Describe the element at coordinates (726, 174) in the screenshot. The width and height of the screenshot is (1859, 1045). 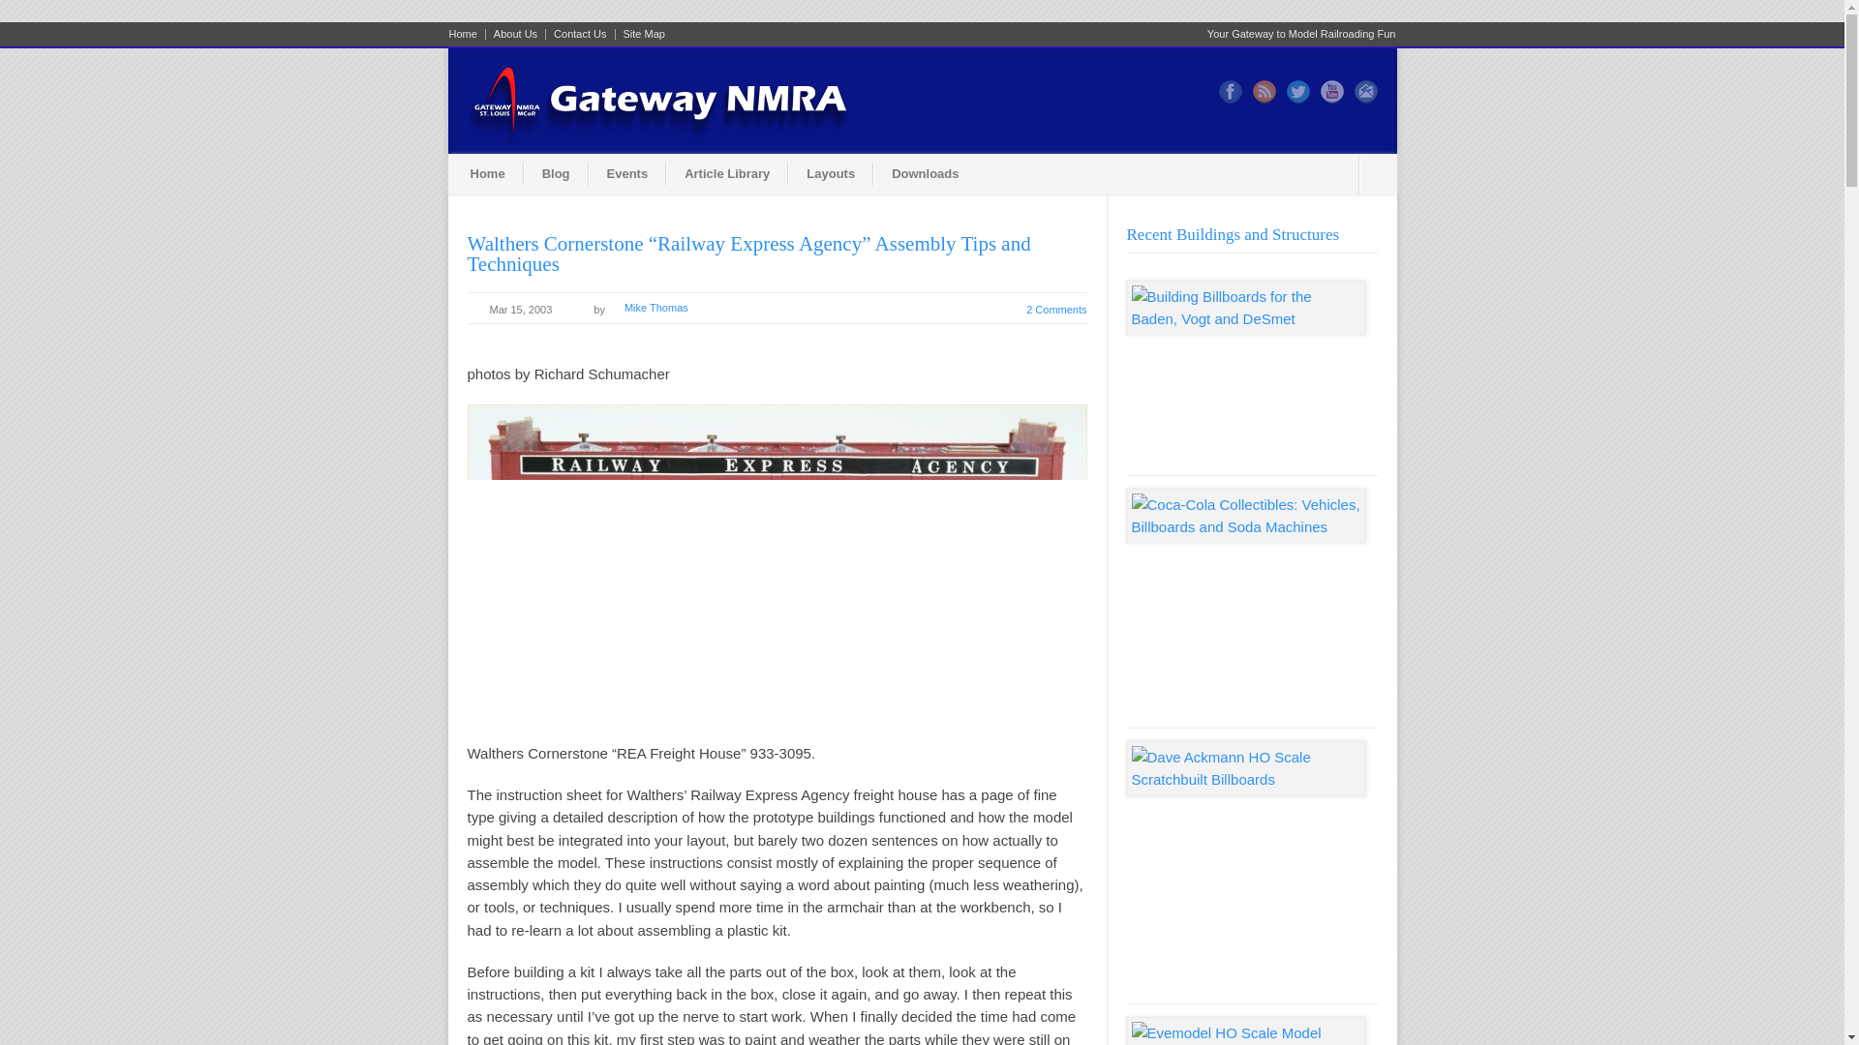
I see `Article Library` at that location.